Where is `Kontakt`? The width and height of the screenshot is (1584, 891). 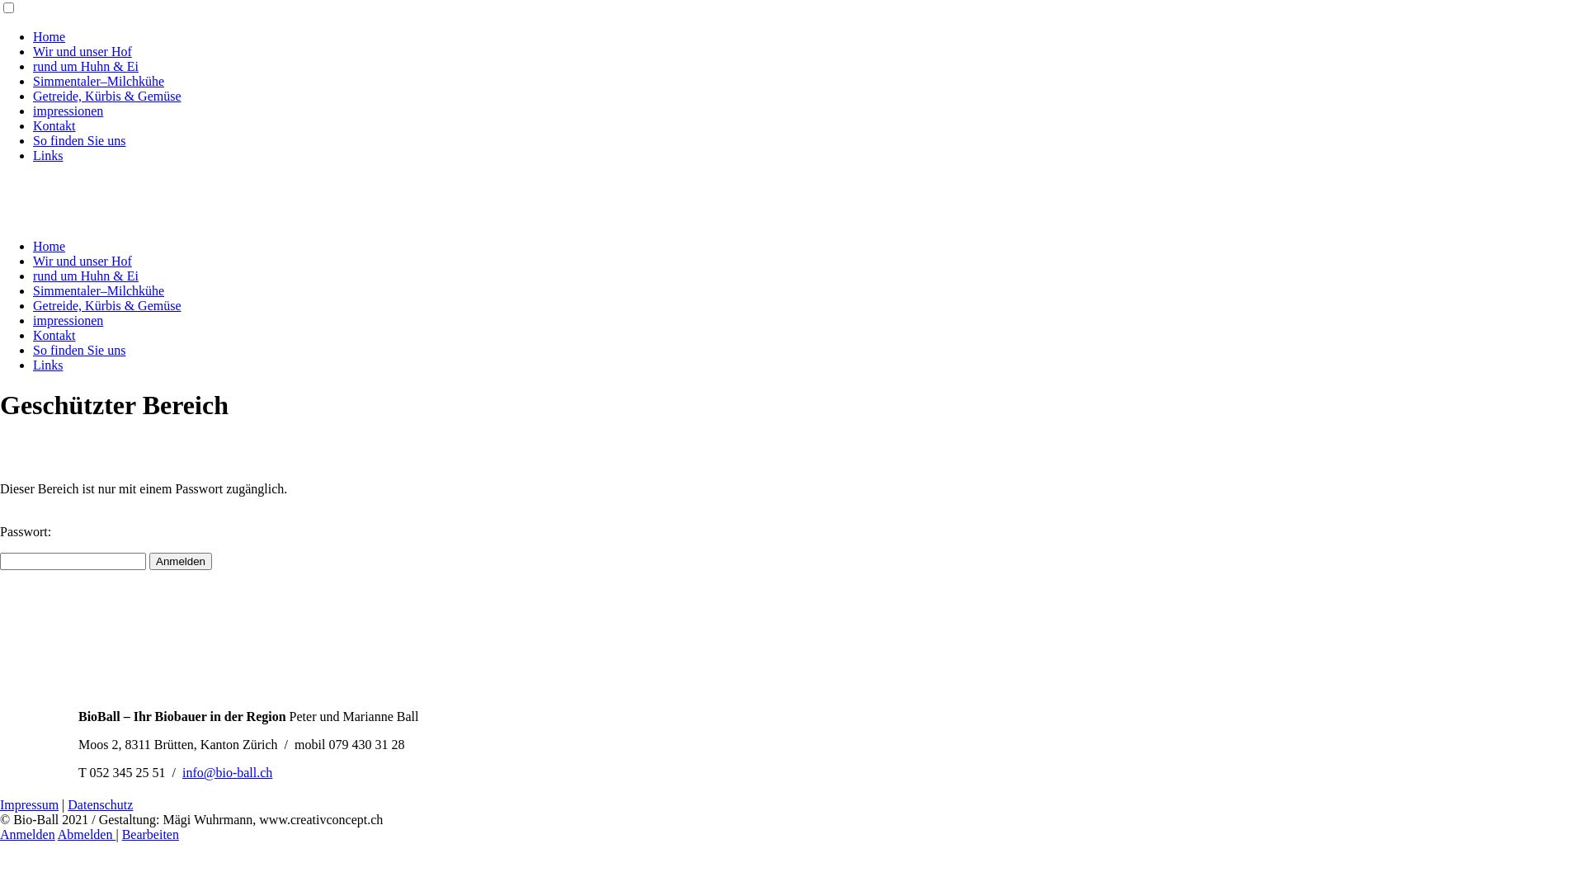 Kontakt is located at coordinates (54, 125).